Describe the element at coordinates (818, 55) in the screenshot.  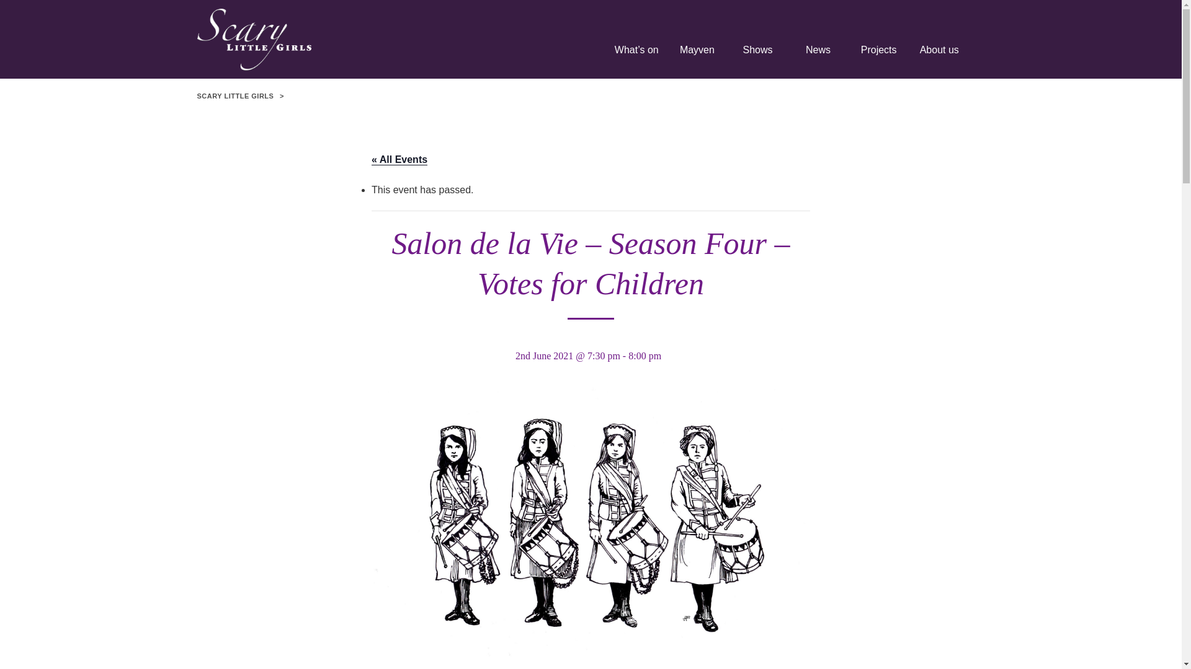
I see `News` at that location.